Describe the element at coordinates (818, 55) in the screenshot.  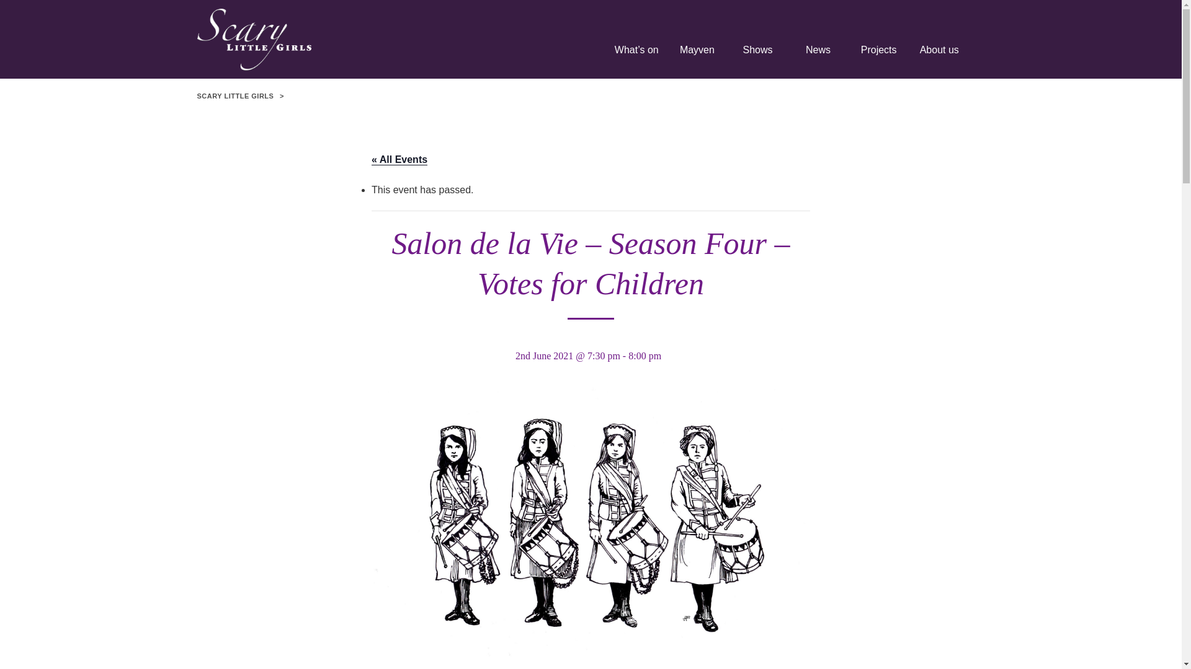
I see `News` at that location.